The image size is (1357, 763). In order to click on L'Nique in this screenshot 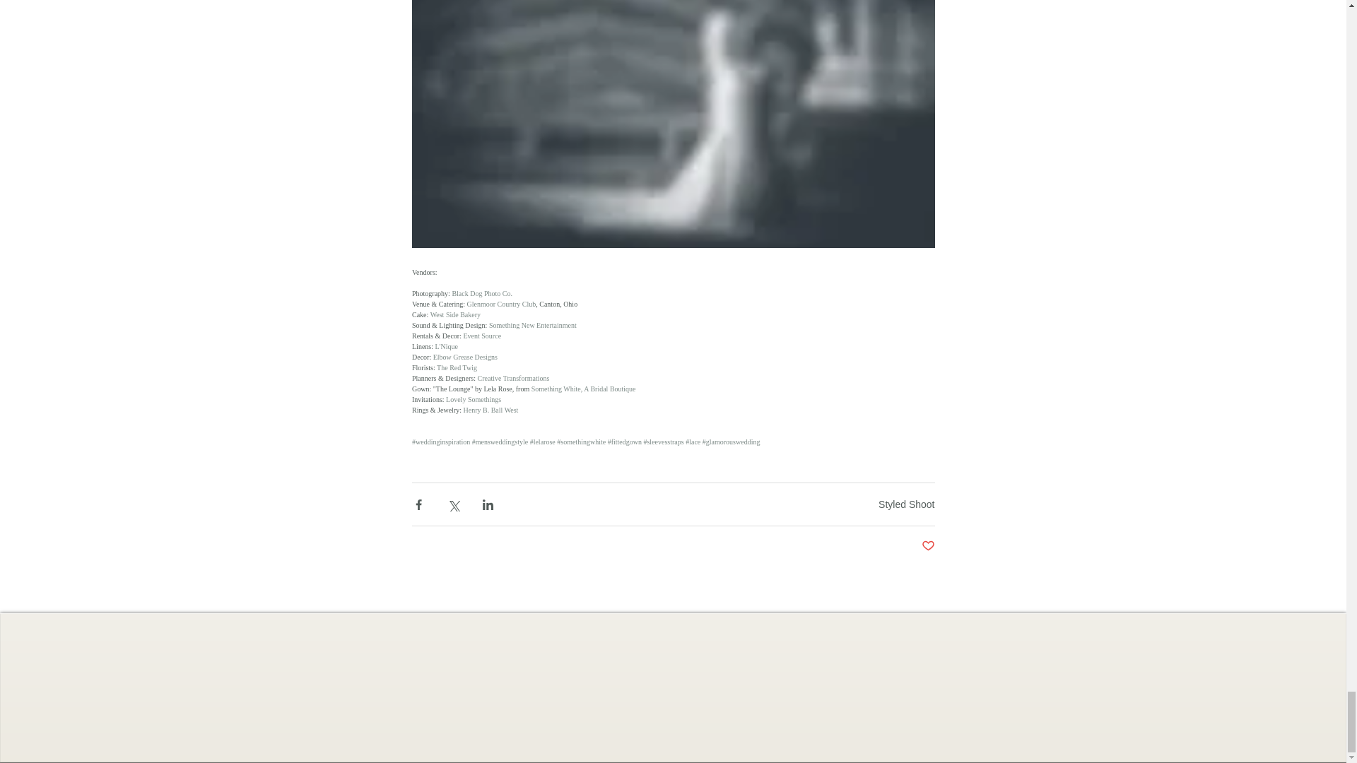, I will do `click(445, 346)`.